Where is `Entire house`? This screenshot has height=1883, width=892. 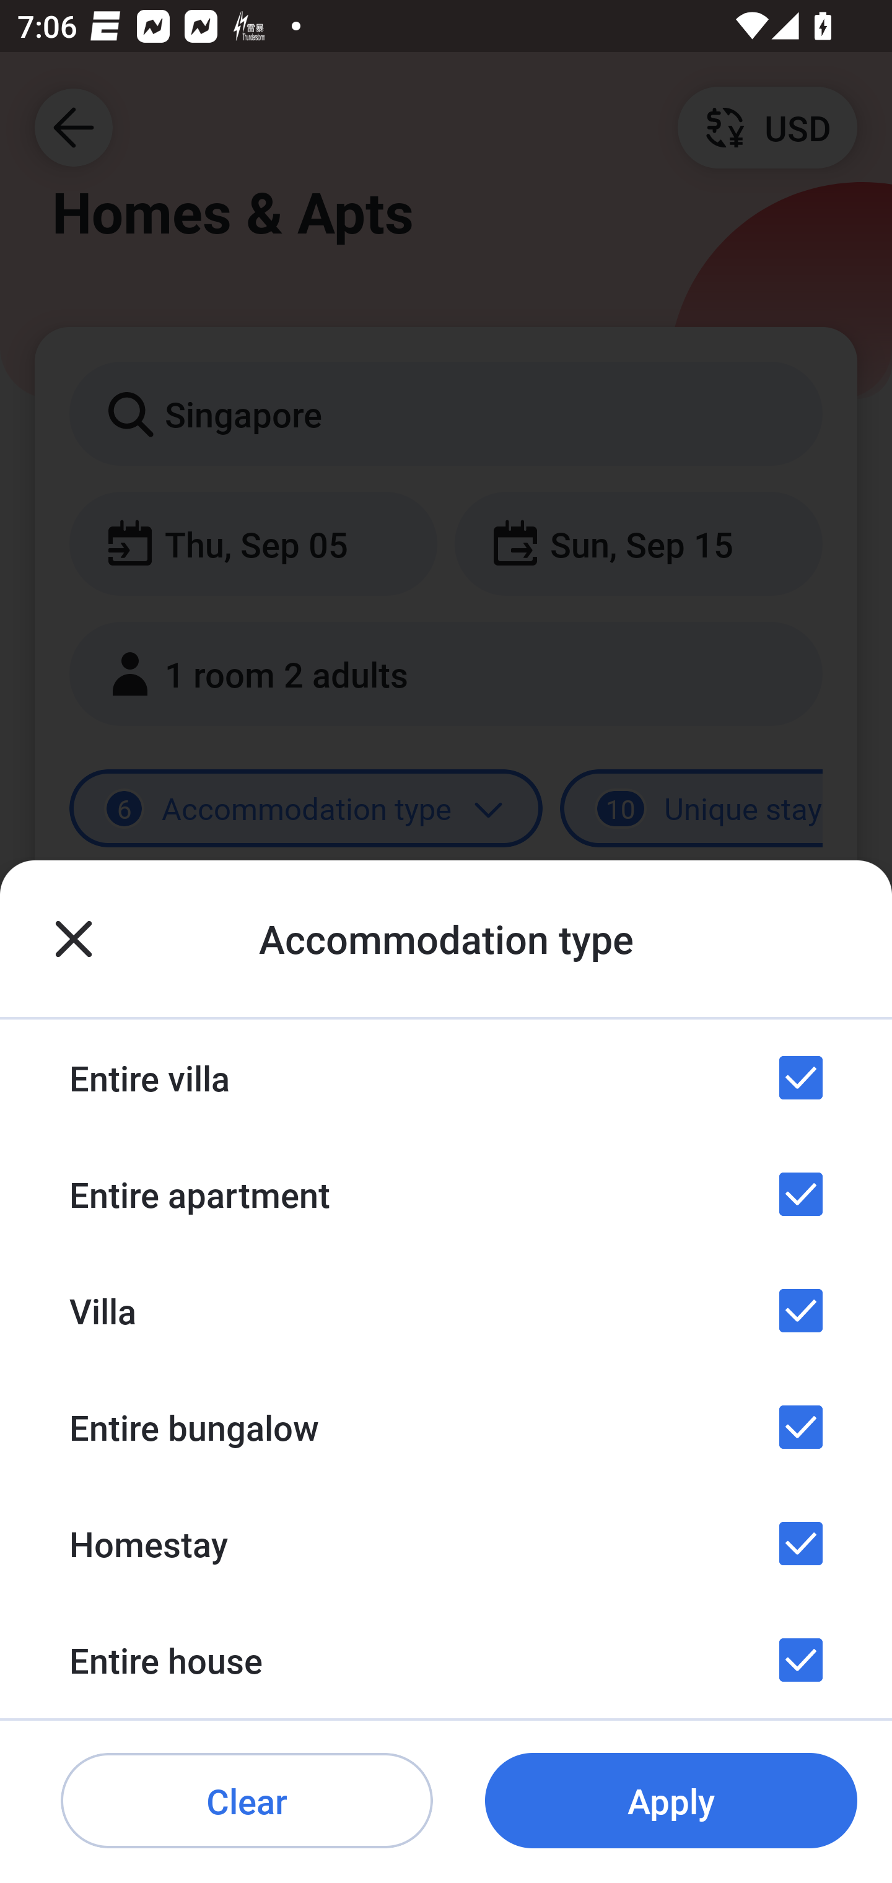 Entire house is located at coordinates (446, 1660).